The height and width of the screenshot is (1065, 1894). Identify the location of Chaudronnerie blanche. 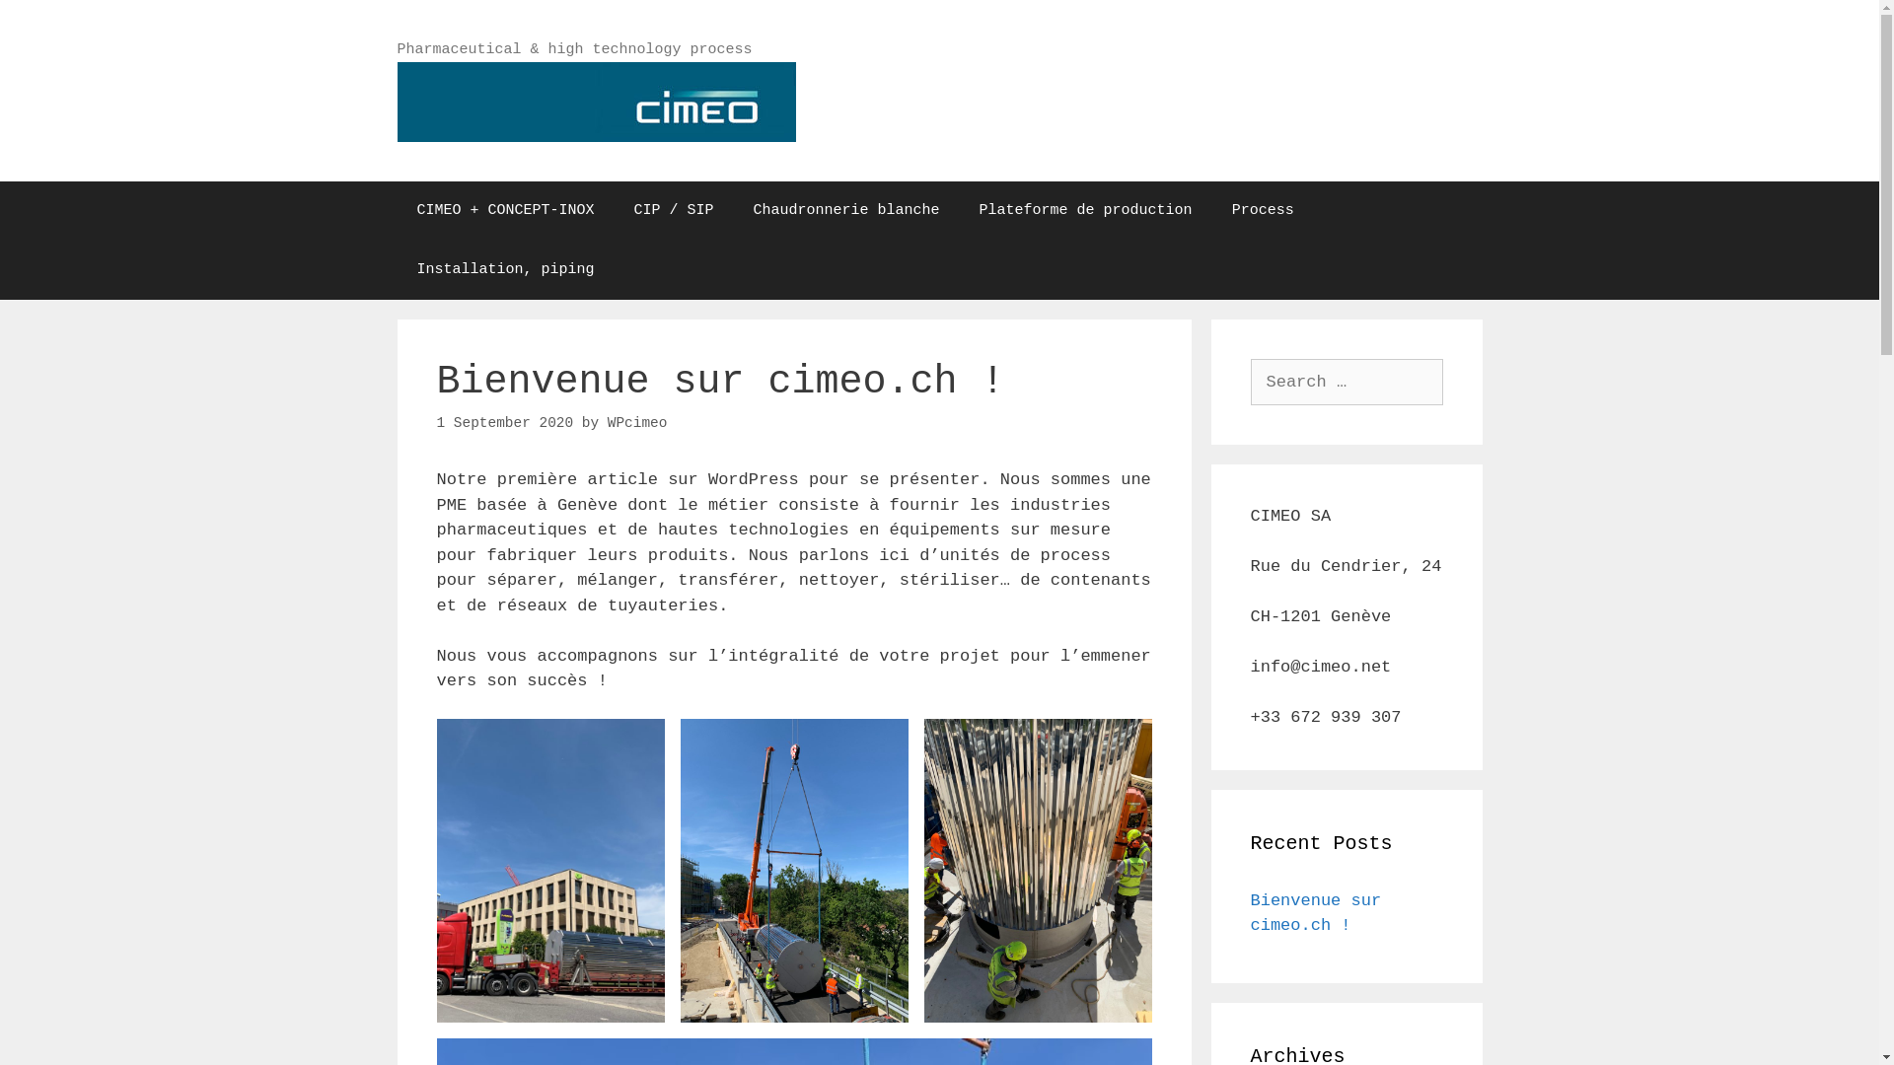
(846, 211).